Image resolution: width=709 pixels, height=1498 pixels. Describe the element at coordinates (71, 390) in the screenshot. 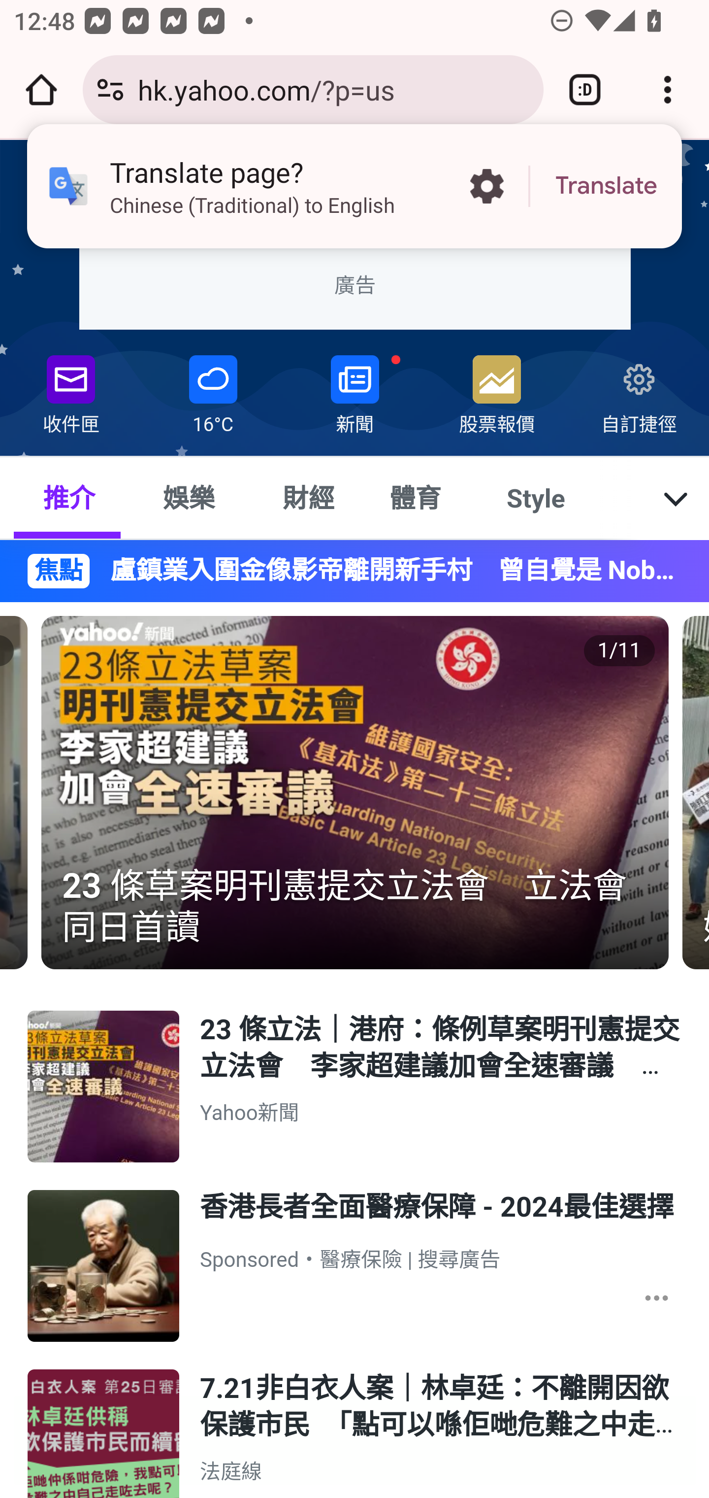

I see `icon-mail 收件匣 icon-mail 收件匣` at that location.